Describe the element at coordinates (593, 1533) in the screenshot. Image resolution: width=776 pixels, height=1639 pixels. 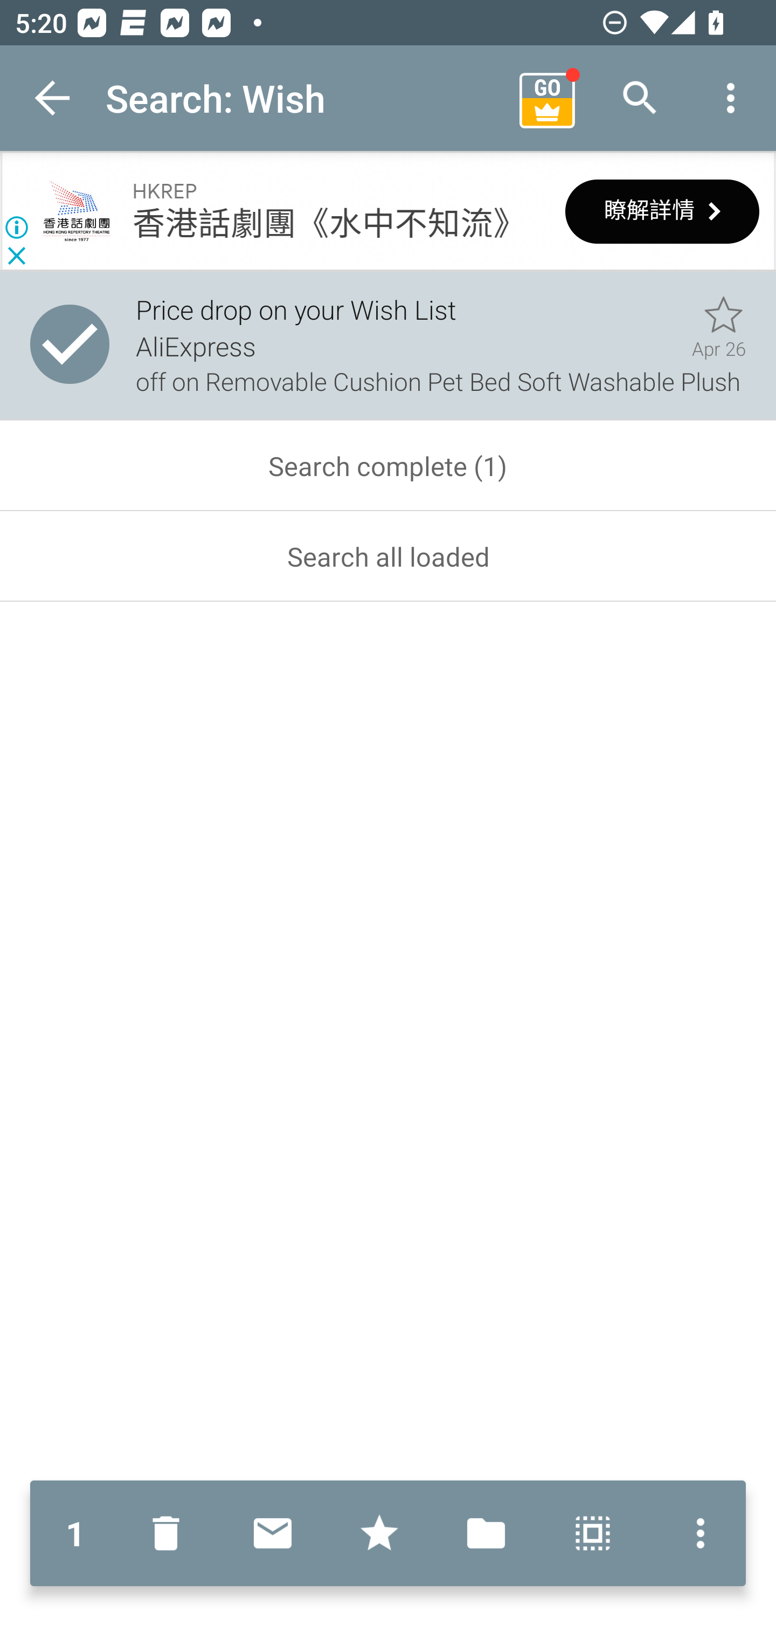
I see `Select all` at that location.